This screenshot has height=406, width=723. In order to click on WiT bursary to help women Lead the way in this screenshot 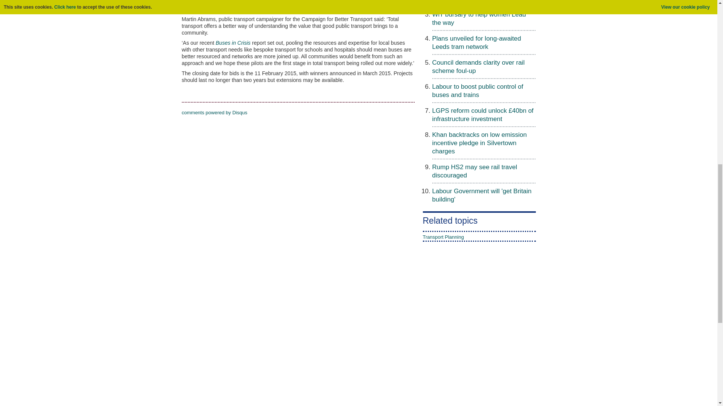, I will do `click(479, 19)`.